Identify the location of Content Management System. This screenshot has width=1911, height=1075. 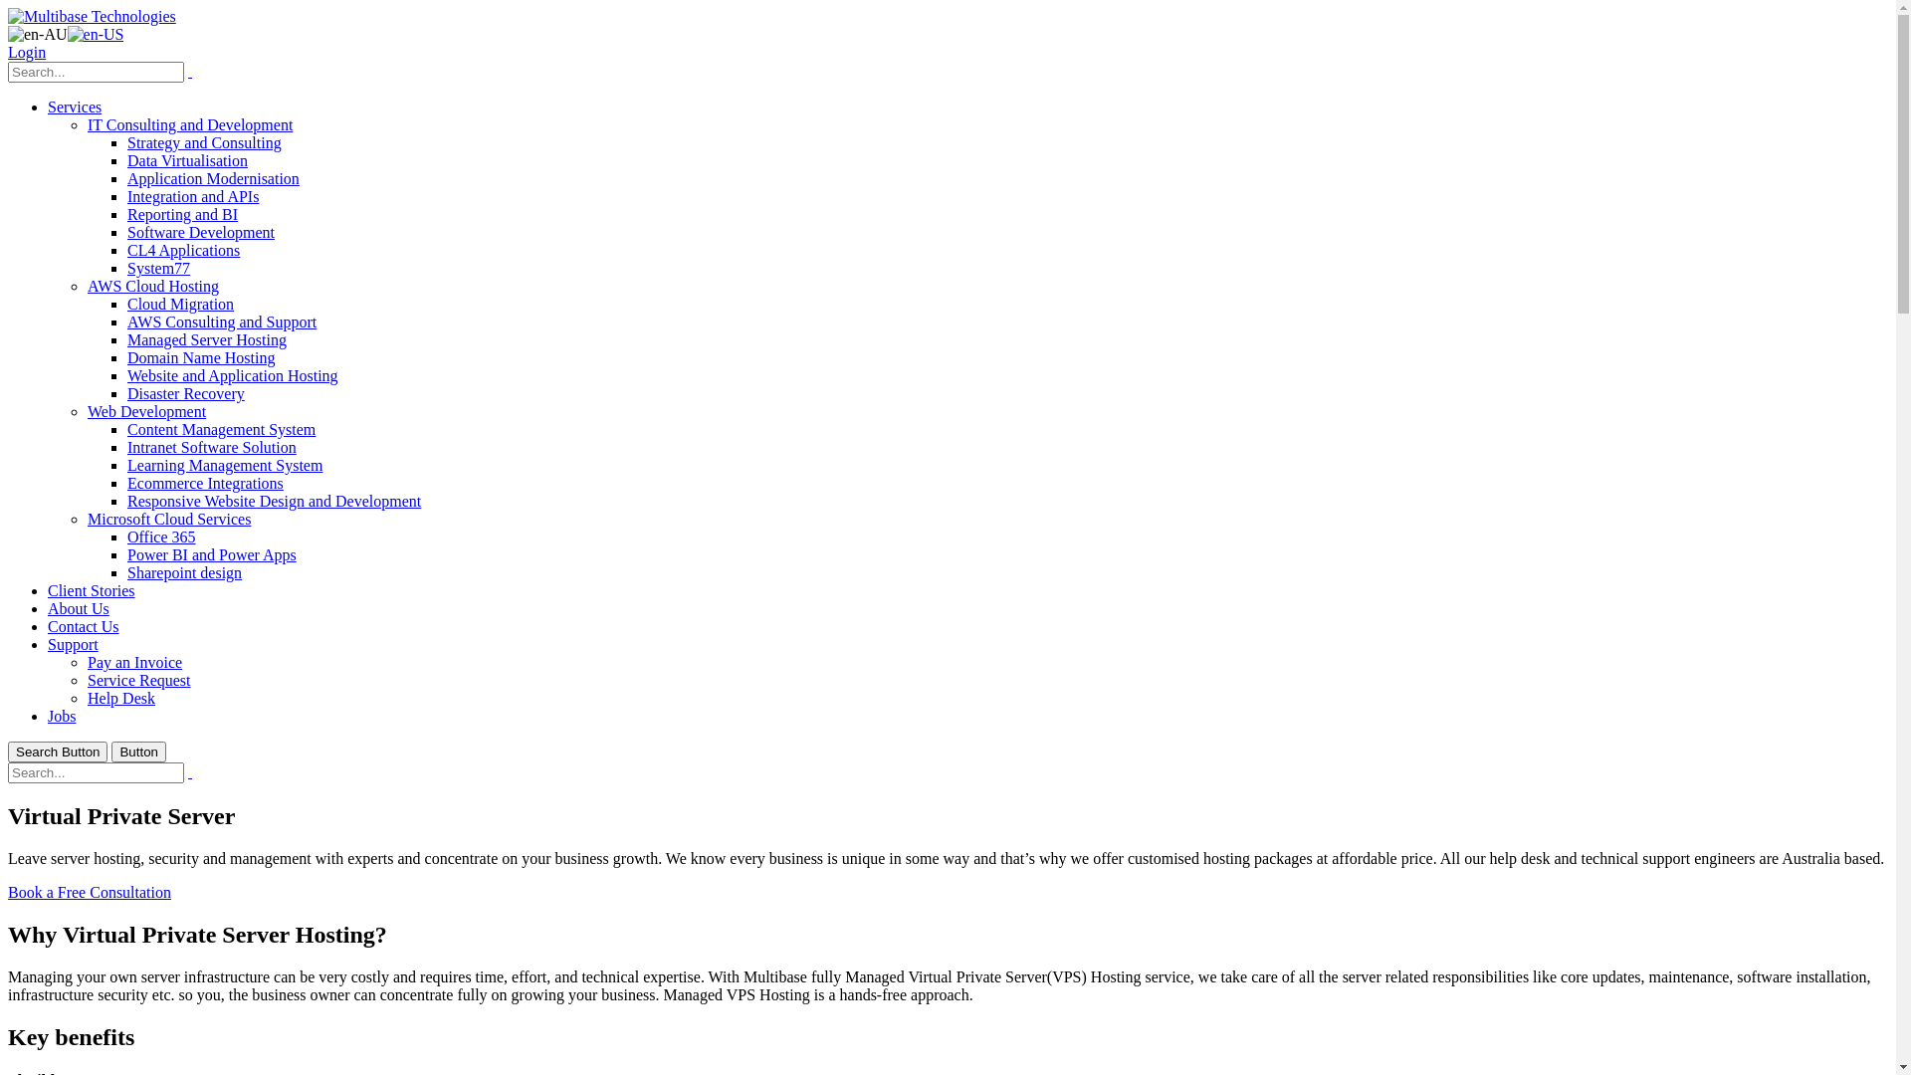
(221, 430).